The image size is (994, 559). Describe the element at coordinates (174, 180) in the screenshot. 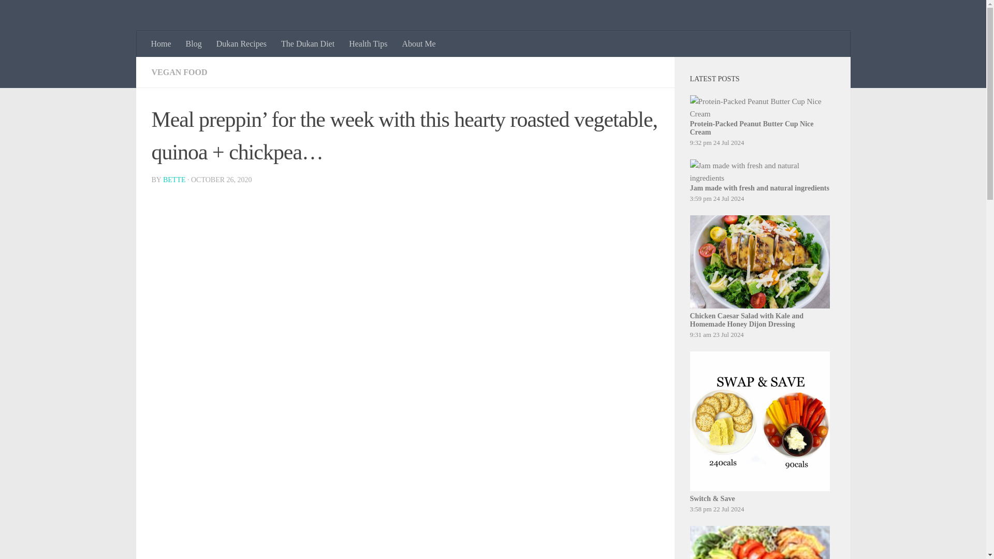

I see `BETTE` at that location.